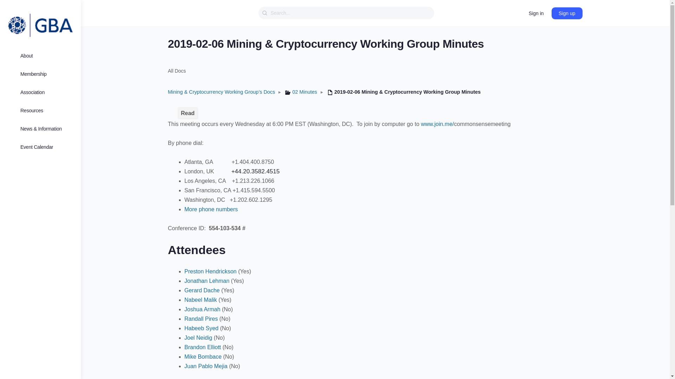 Image resolution: width=675 pixels, height=379 pixels. I want to click on Association, so click(40, 92).